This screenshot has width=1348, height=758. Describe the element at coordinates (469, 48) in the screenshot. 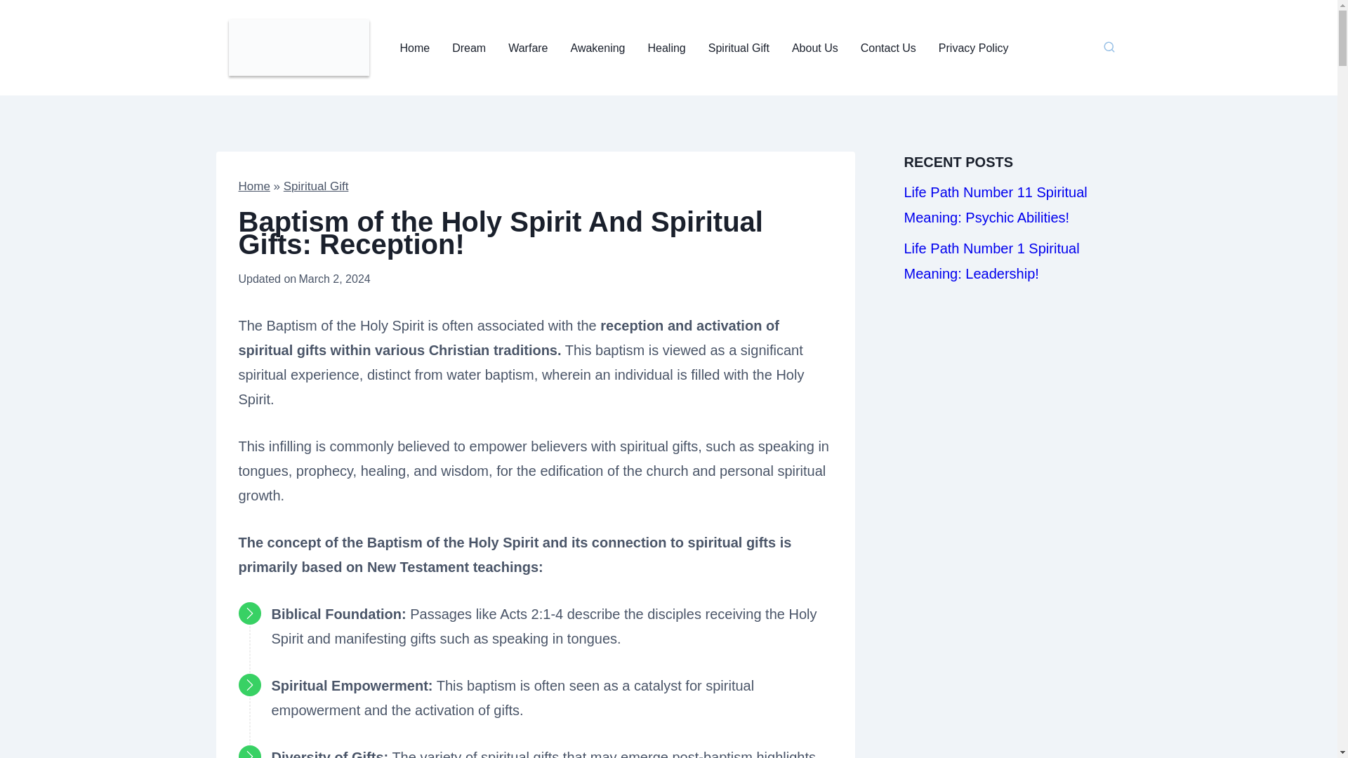

I see `Dream` at that location.